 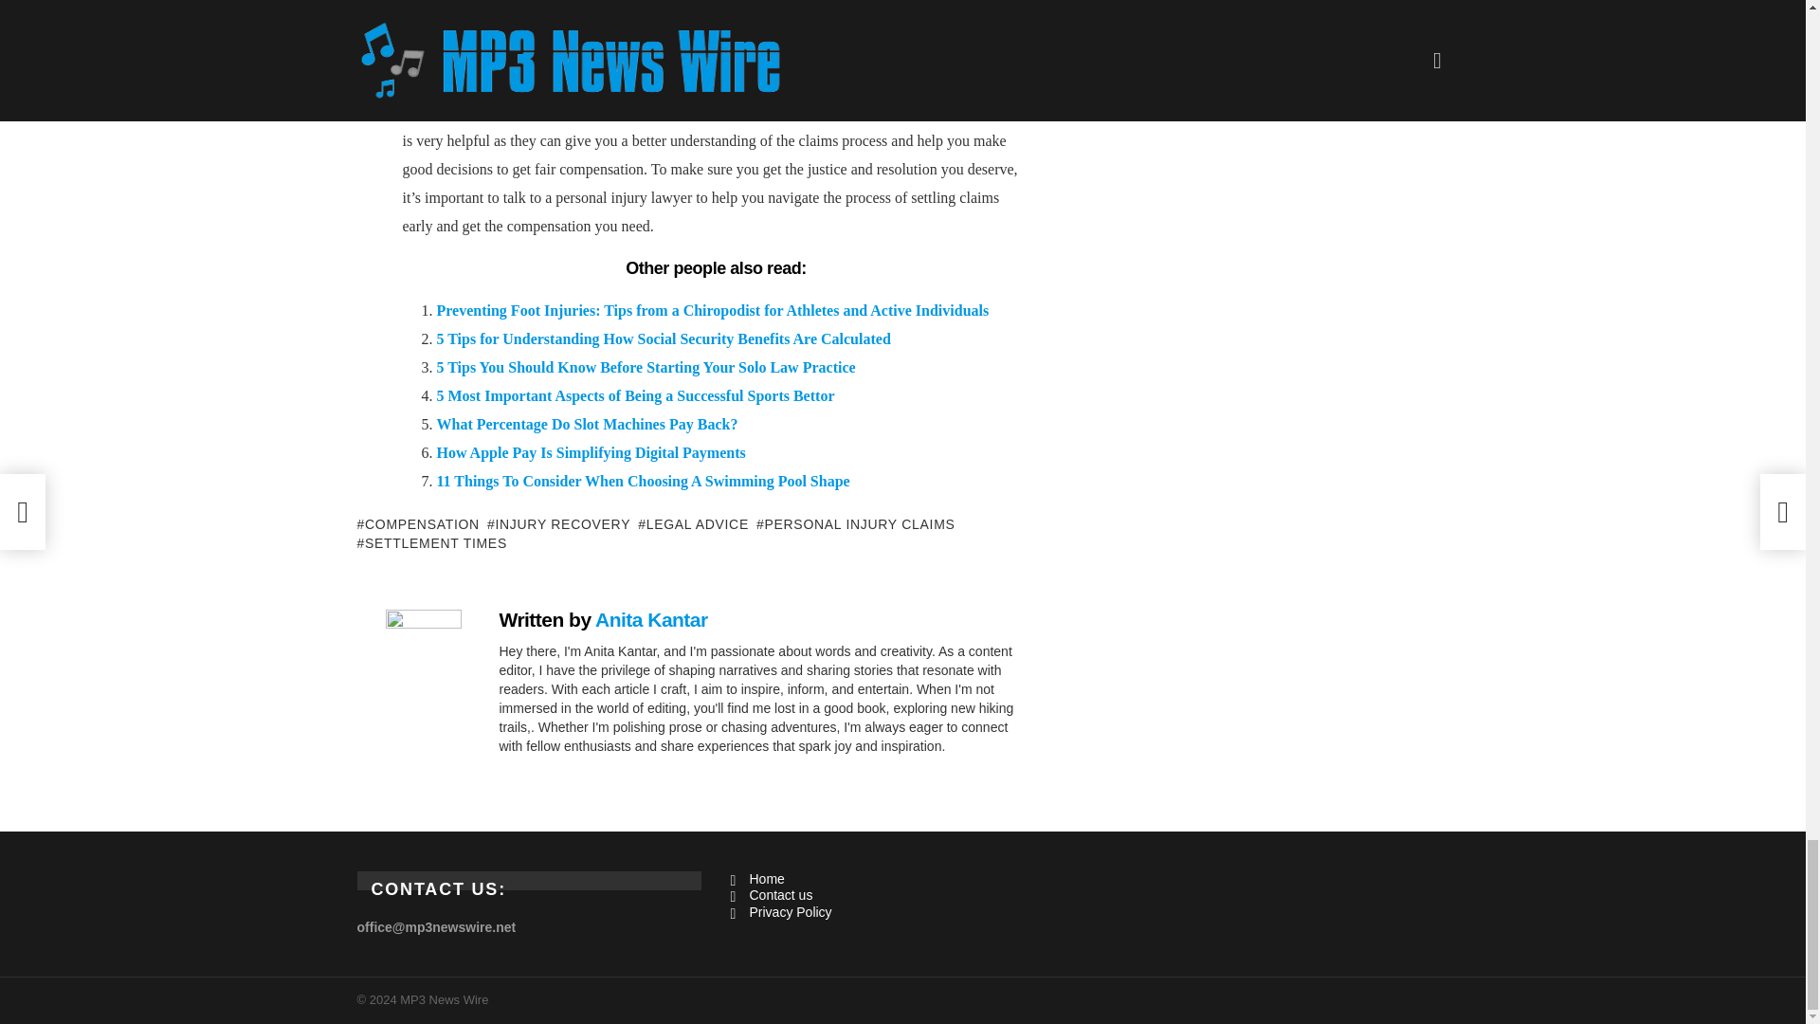 What do you see at coordinates (635, 395) in the screenshot?
I see `5 Most Important Aspects of Being a Successful Sports Bettor` at bounding box center [635, 395].